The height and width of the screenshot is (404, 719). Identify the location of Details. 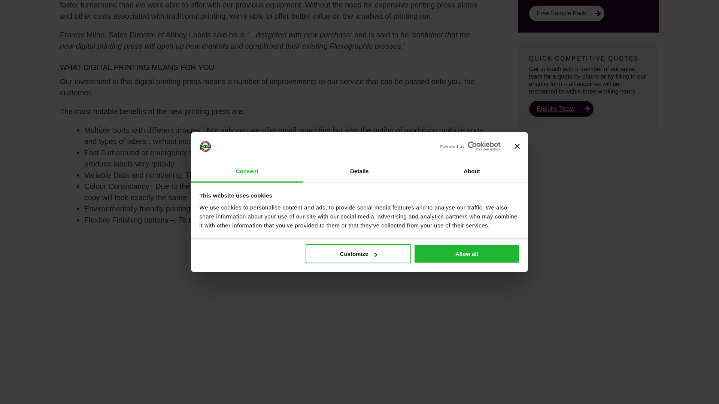
(359, 1).